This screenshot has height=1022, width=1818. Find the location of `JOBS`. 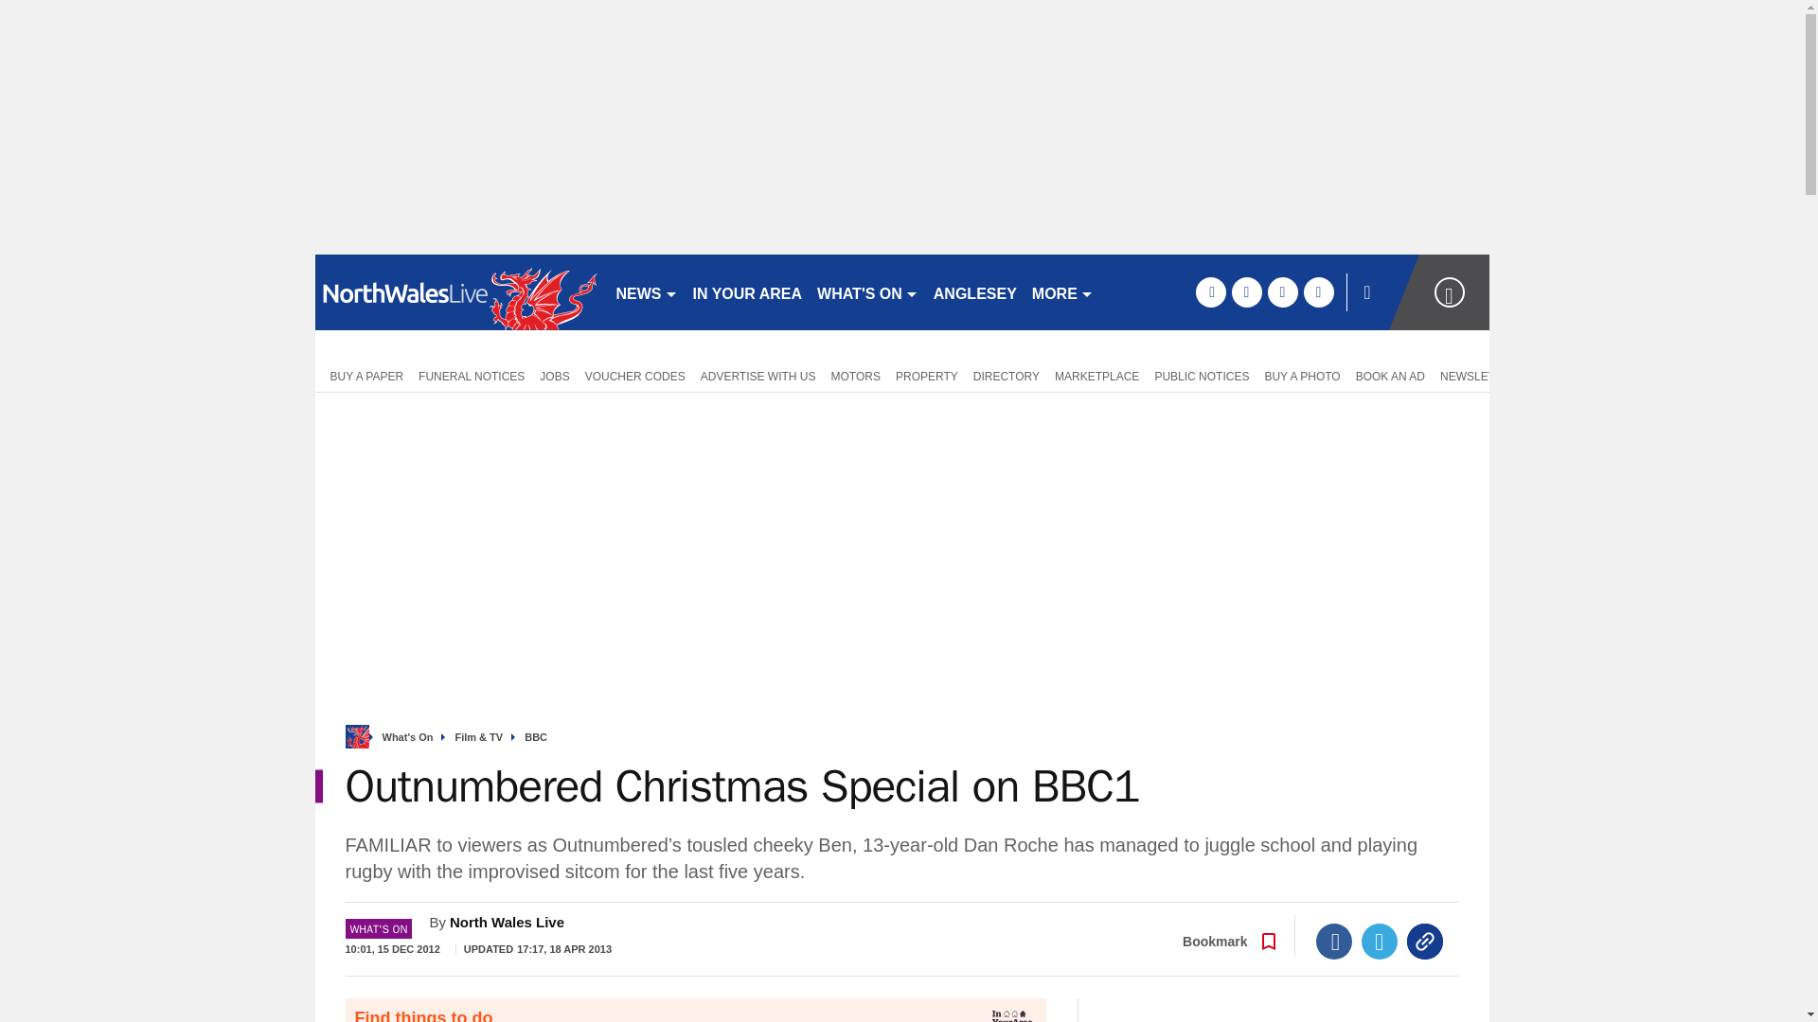

JOBS is located at coordinates (554, 375).